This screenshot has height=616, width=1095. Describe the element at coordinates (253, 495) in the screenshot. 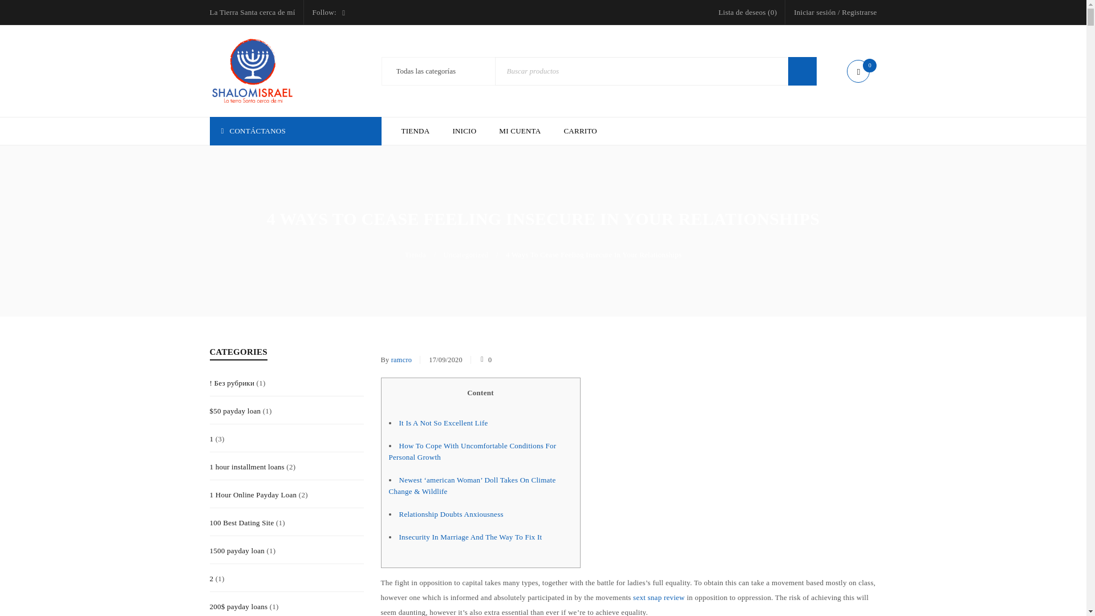

I see `1 Hour Online Payday Loan` at that location.